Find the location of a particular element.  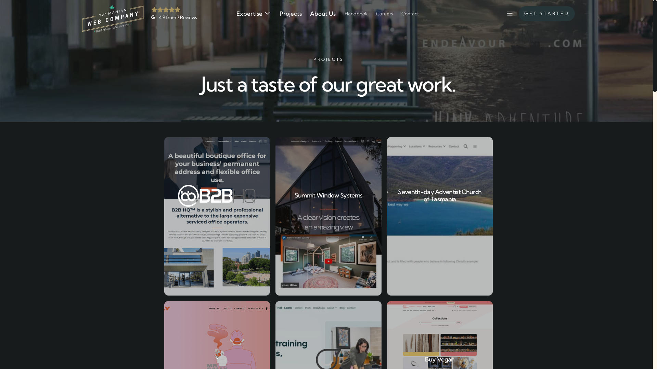

MENU is located at coordinates (510, 14).